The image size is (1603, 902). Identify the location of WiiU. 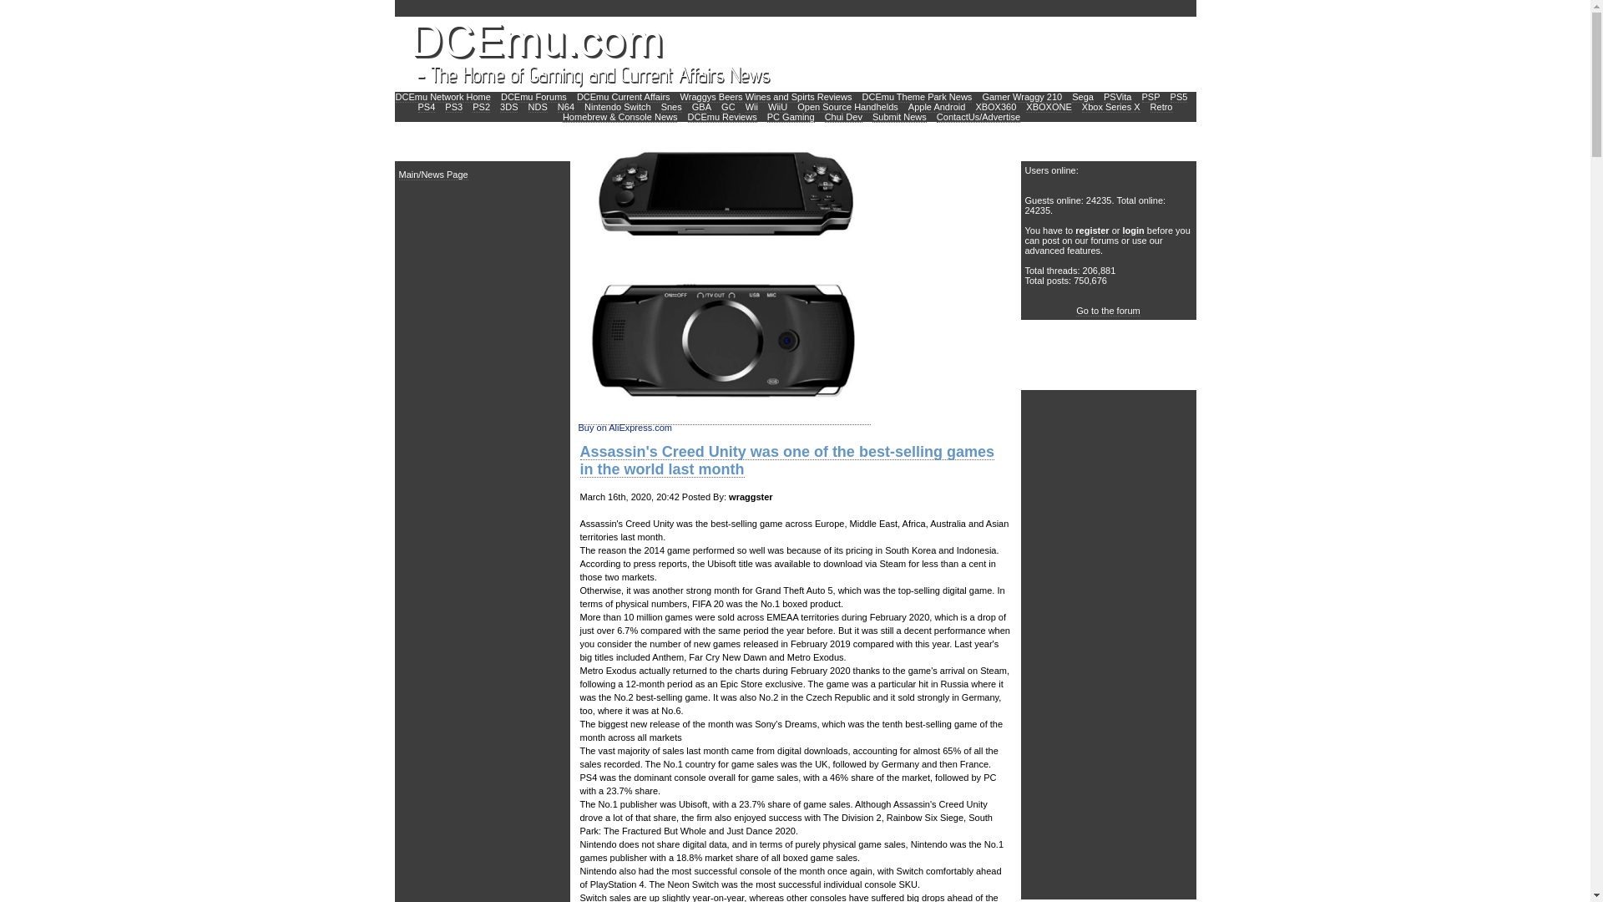
(776, 107).